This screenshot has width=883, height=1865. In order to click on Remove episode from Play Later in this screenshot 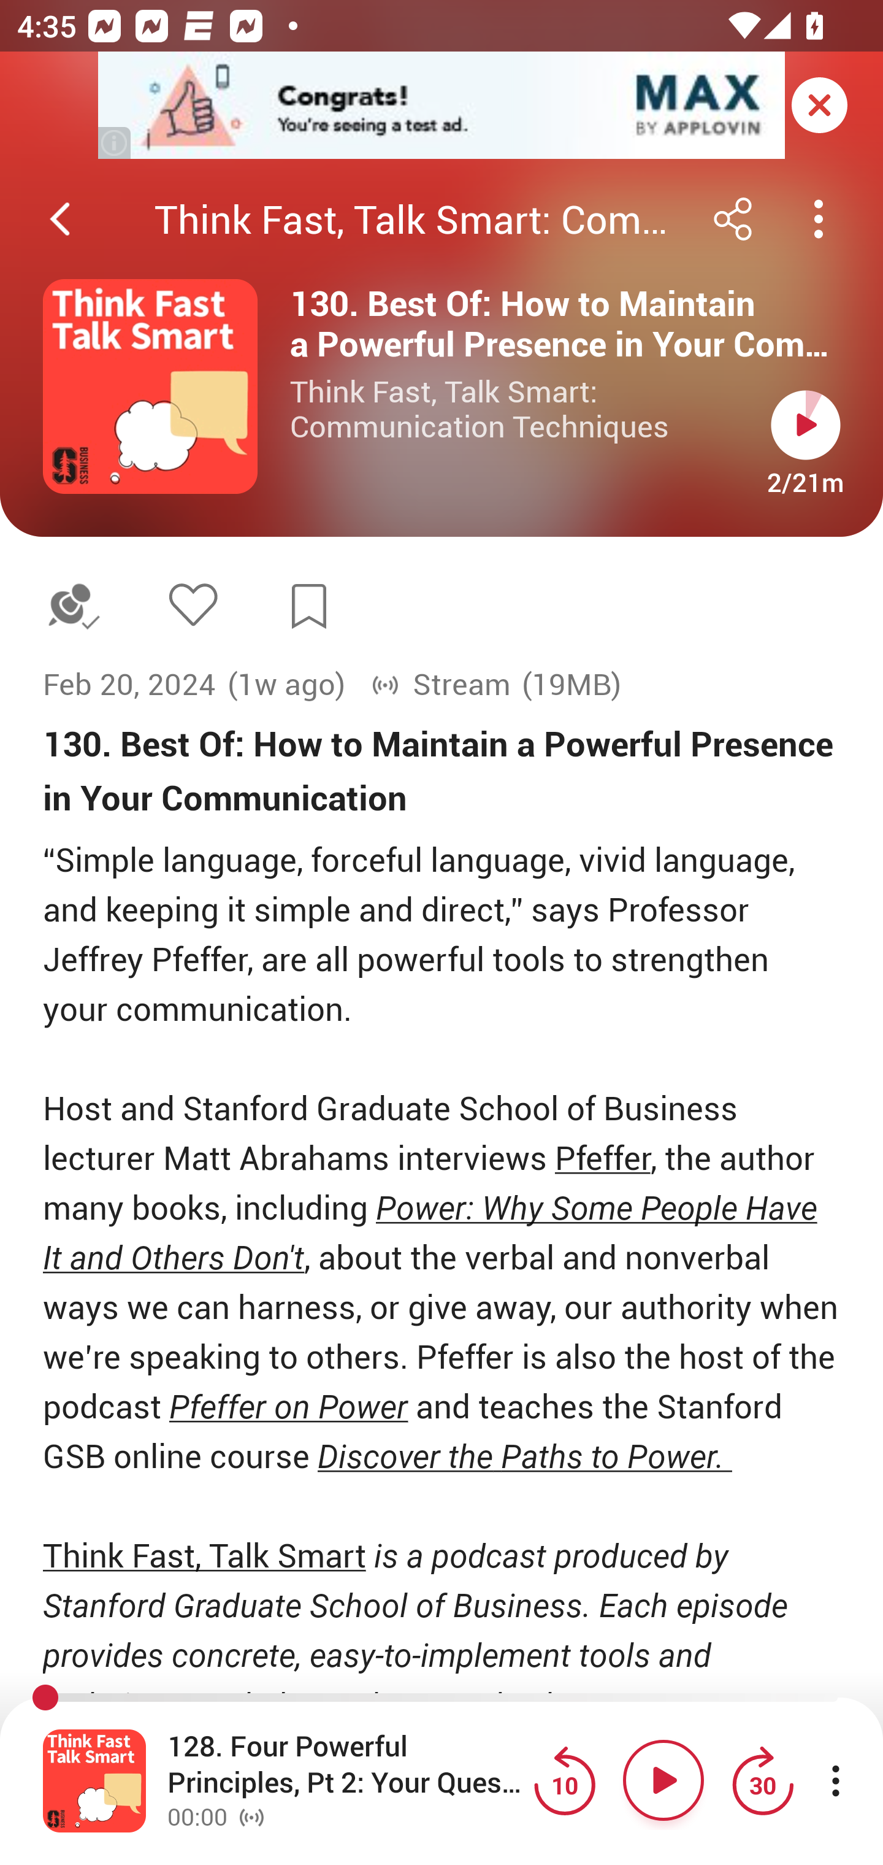, I will do `click(72, 607)`.